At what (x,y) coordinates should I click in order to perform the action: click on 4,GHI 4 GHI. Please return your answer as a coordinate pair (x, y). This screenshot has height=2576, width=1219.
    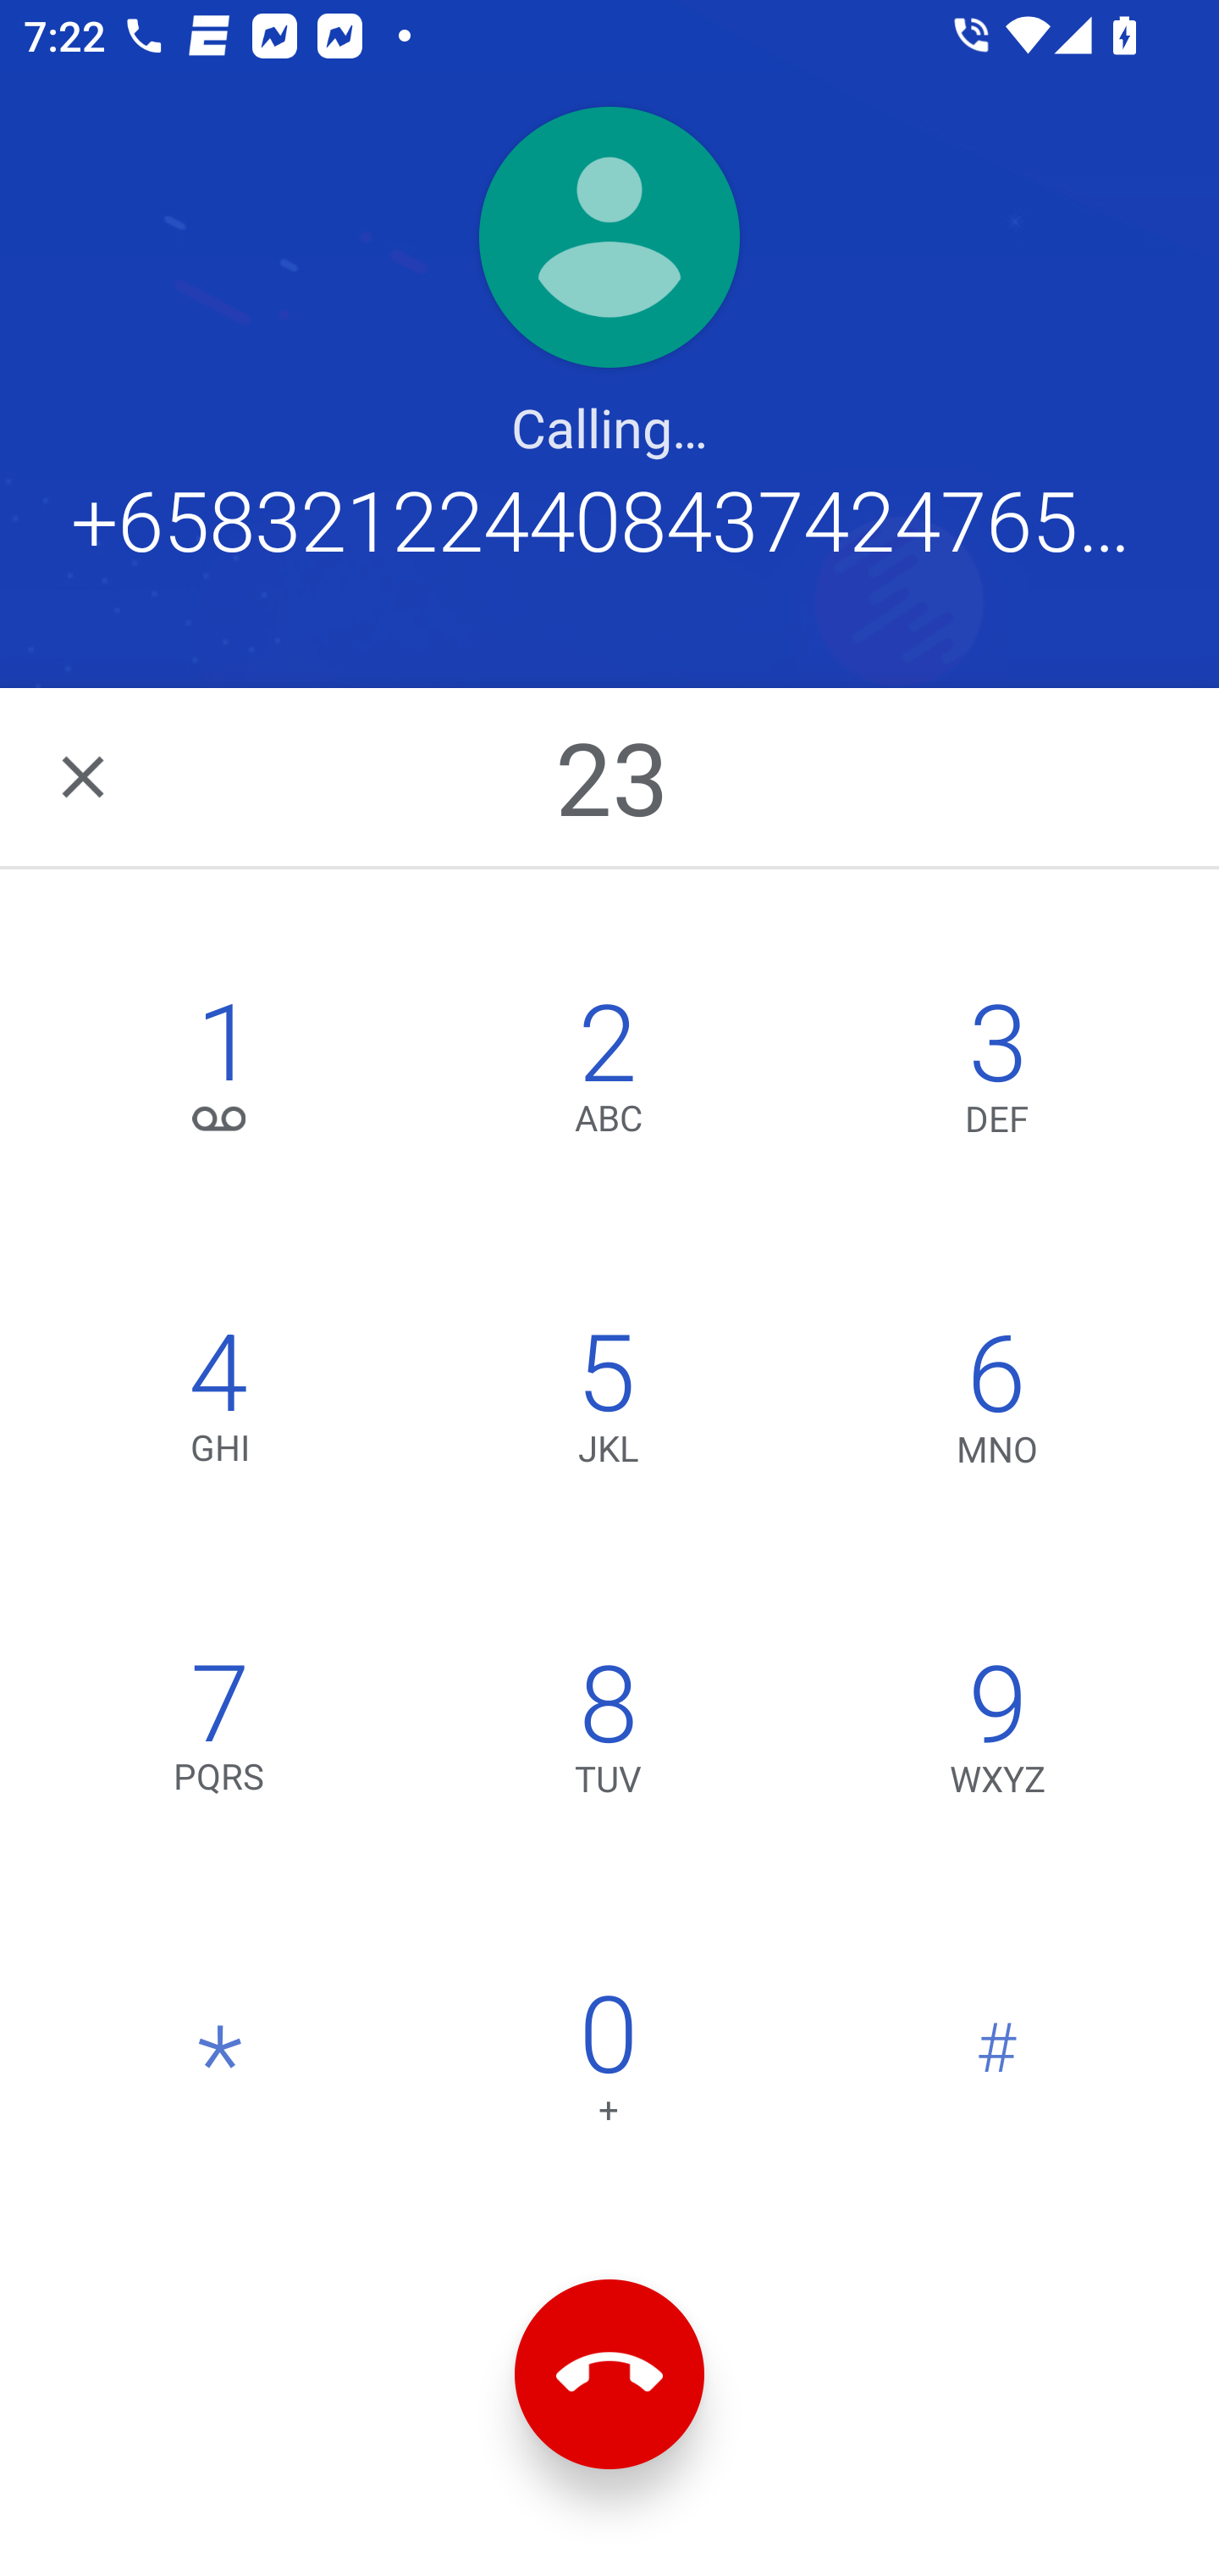
    Looking at the image, I should click on (220, 1407).